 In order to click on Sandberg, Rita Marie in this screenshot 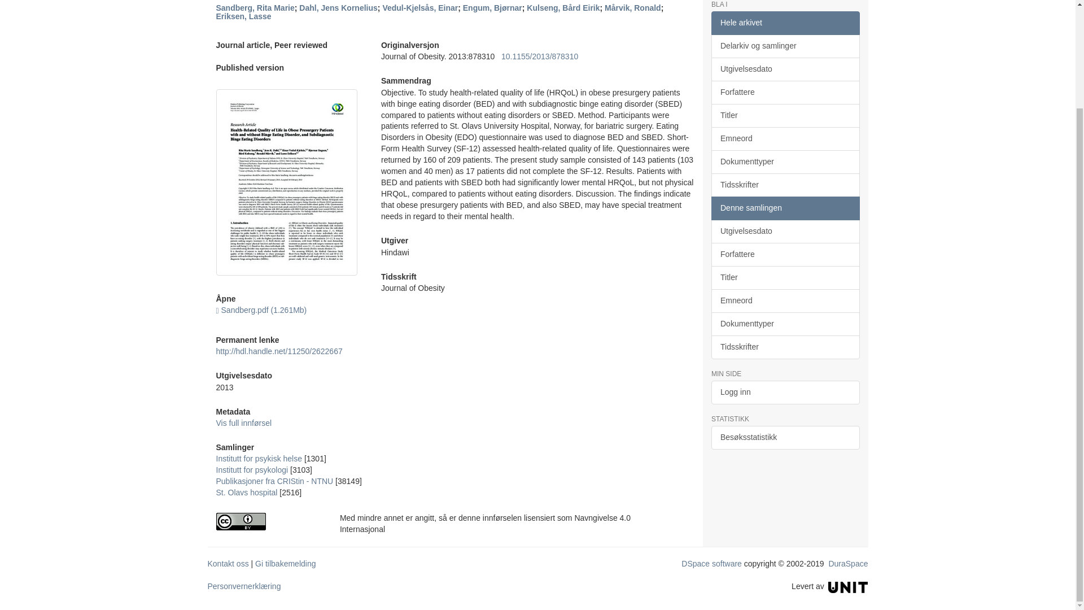, I will do `click(255, 8)`.